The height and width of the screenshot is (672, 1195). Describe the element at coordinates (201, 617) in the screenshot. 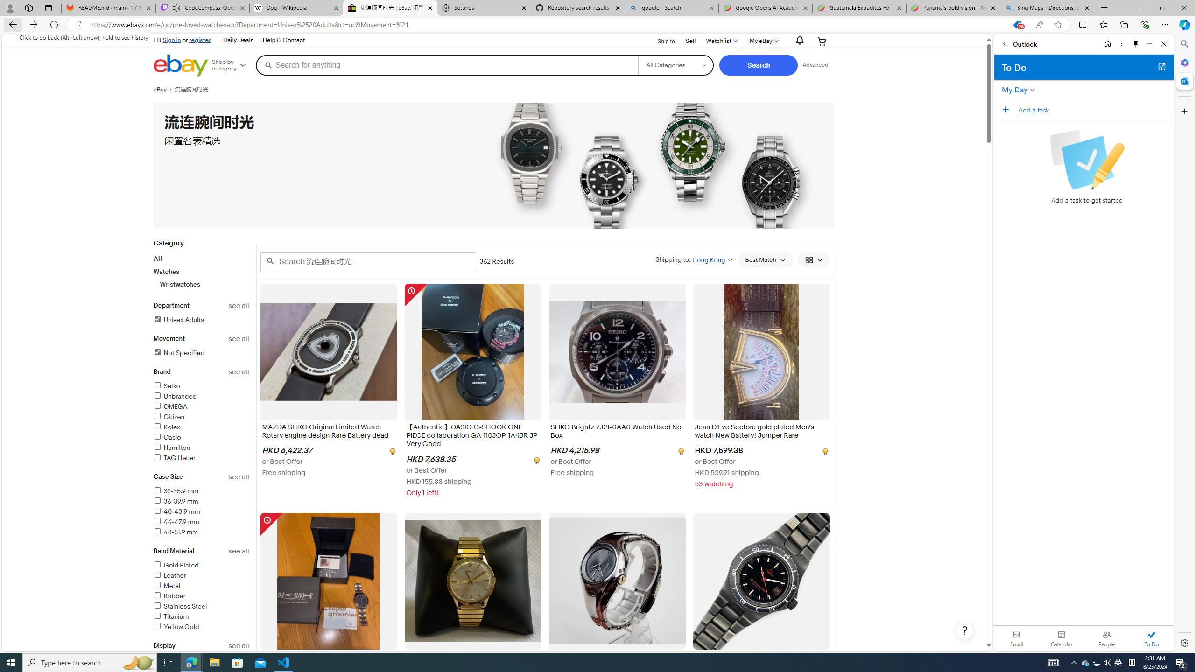

I see `Titanium` at that location.